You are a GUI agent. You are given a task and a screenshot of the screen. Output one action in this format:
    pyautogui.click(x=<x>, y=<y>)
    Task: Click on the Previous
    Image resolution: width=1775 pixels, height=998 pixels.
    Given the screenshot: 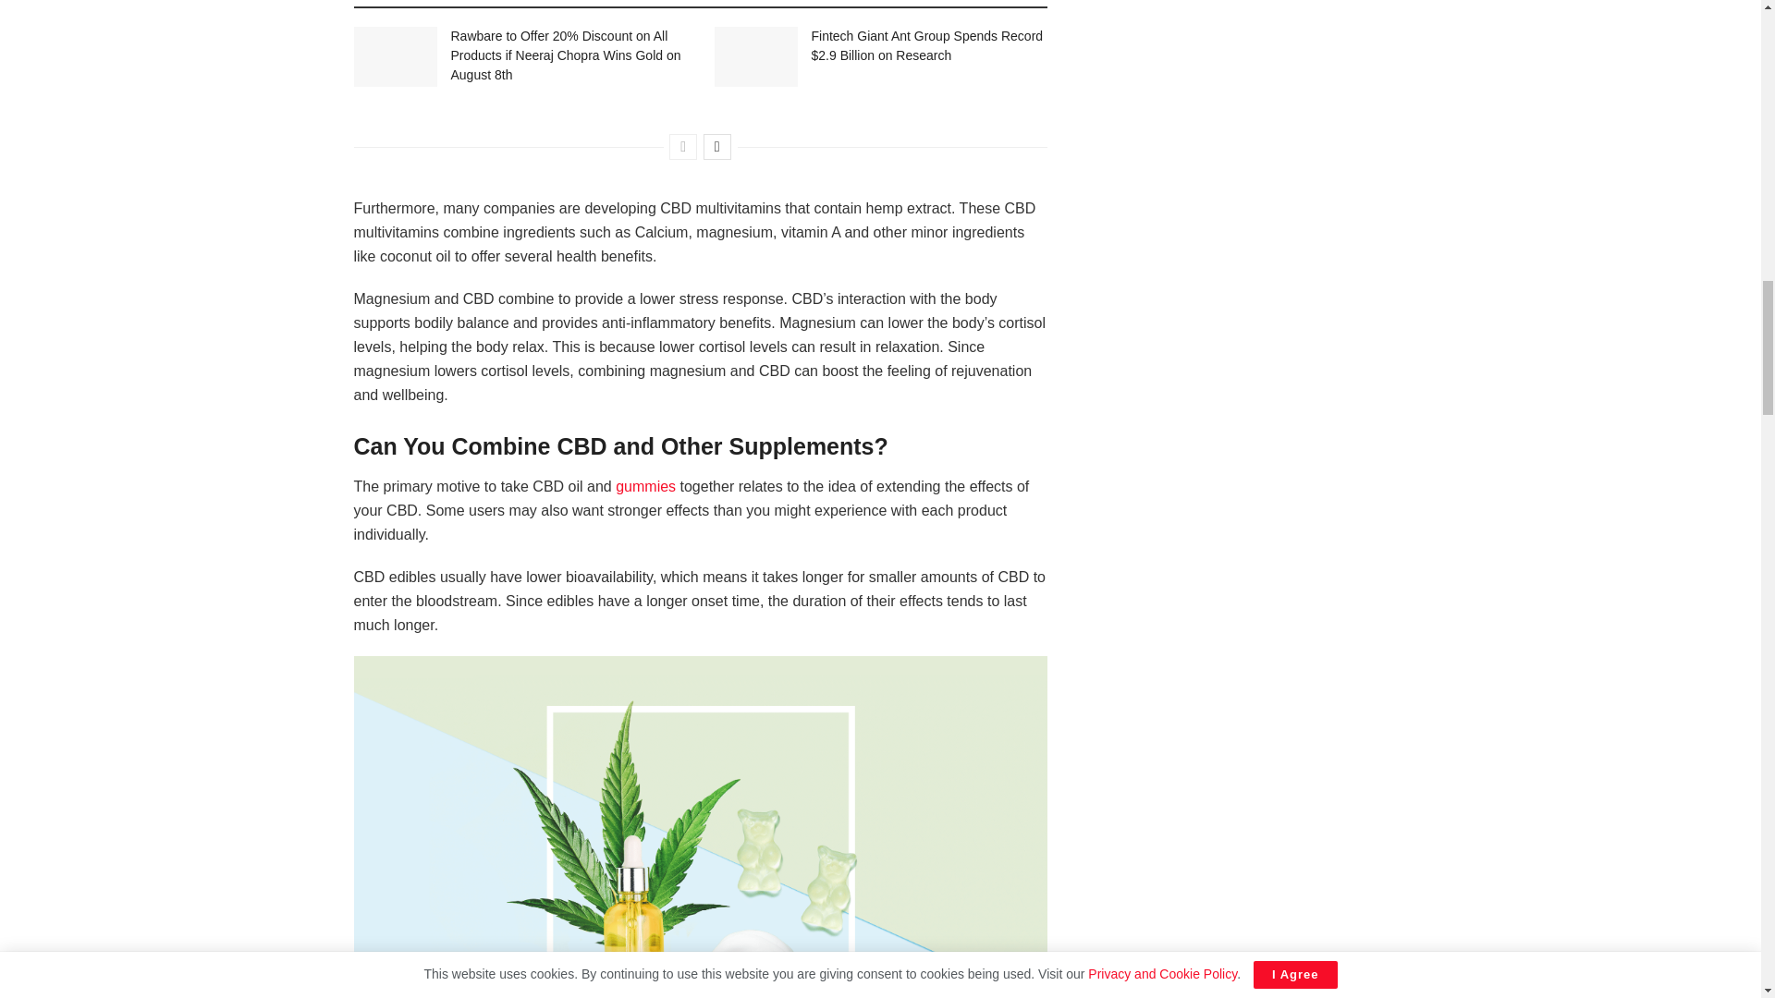 What is the action you would take?
    pyautogui.click(x=682, y=146)
    